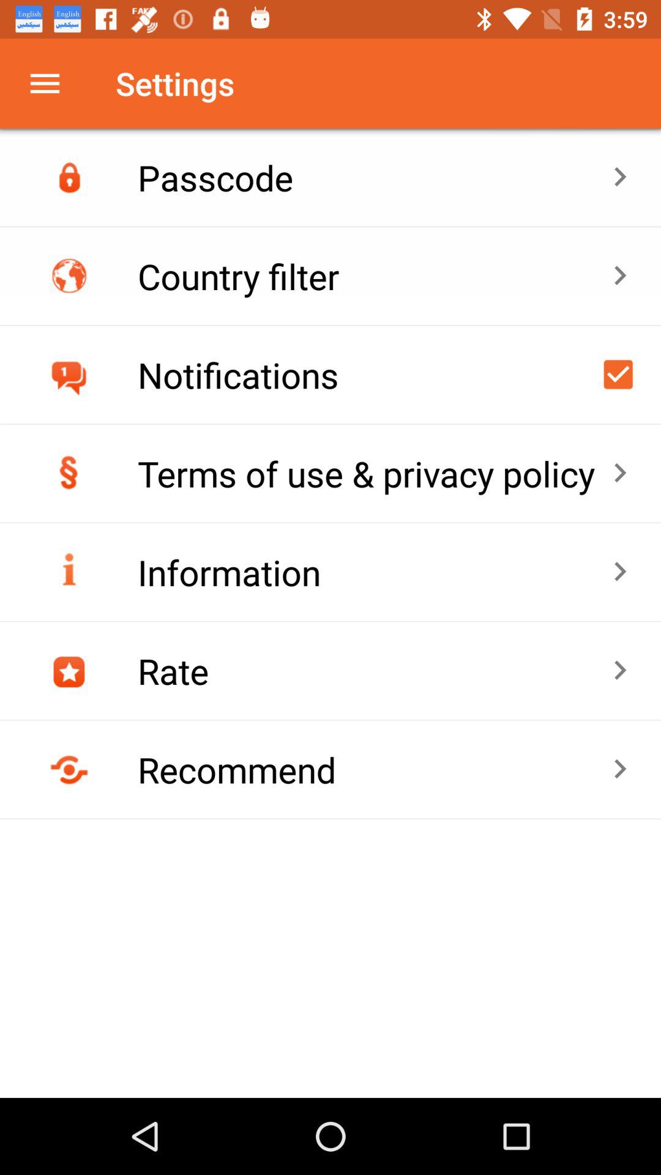  I want to click on right click option, so click(618, 375).